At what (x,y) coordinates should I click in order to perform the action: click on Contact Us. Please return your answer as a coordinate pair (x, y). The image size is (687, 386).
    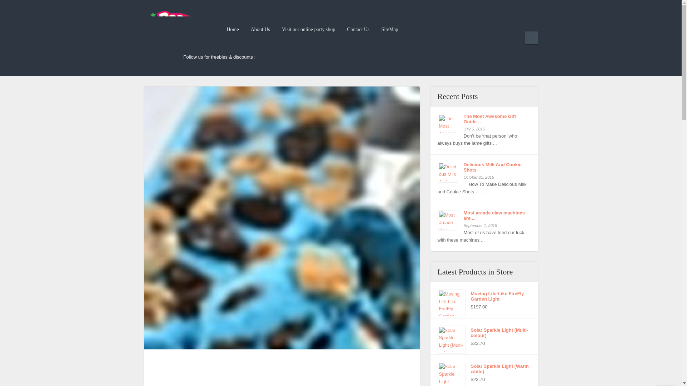
    Looking at the image, I should click on (358, 29).